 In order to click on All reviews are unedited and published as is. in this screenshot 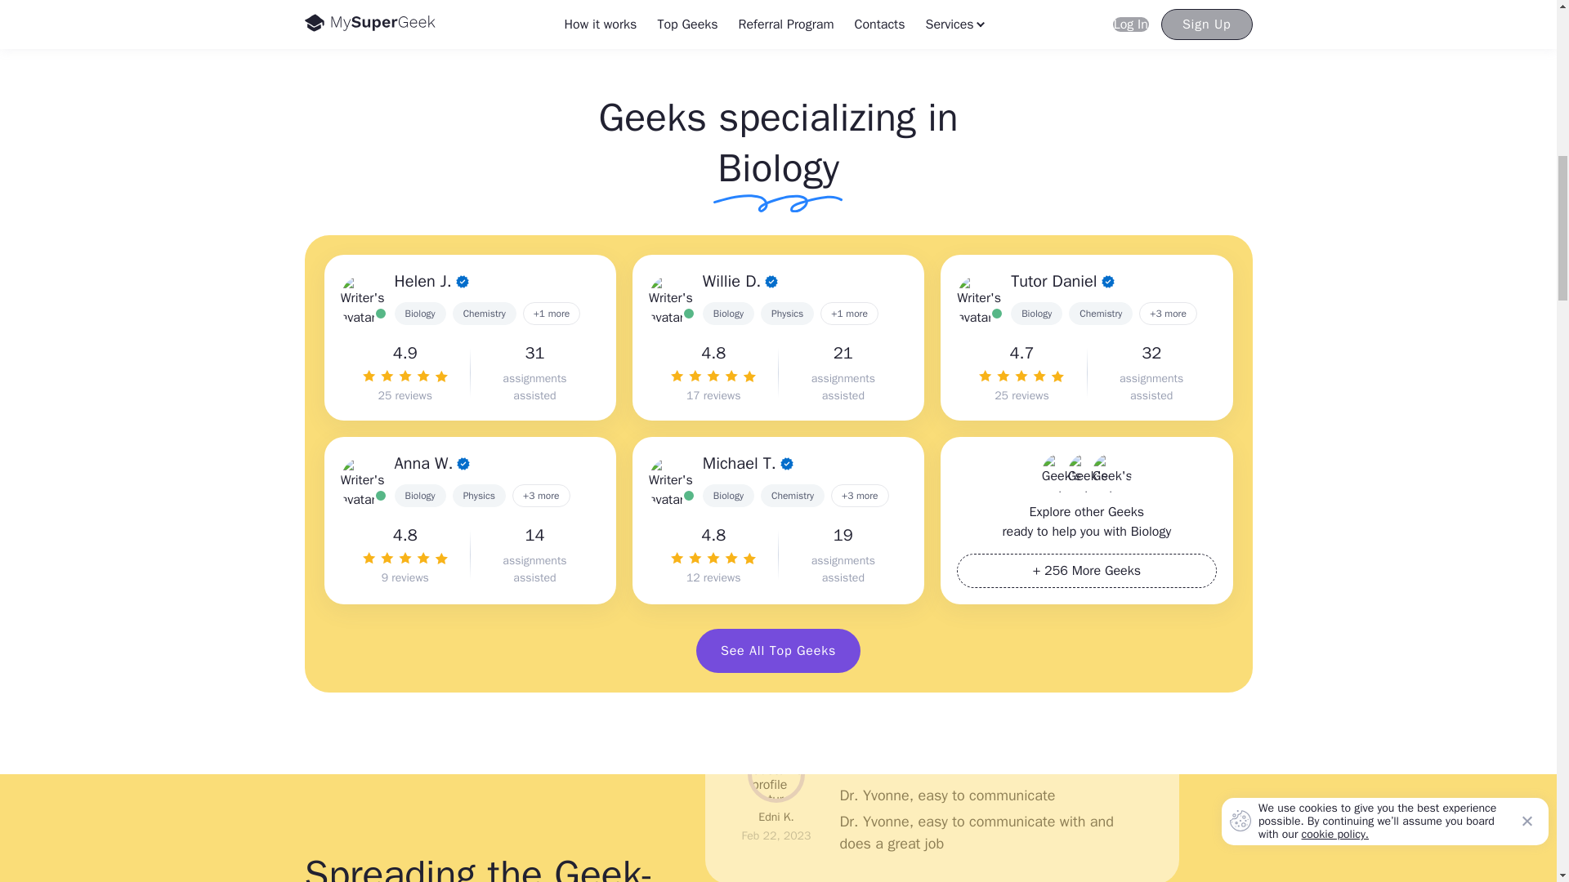, I will do `click(405, 577)`.